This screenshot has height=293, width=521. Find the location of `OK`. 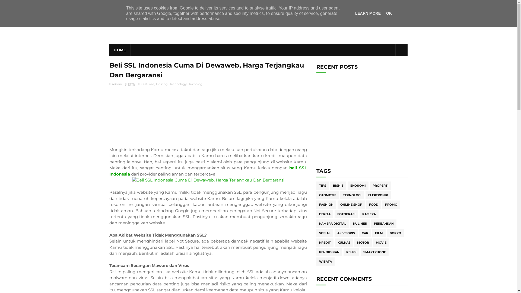

OK is located at coordinates (389, 13).